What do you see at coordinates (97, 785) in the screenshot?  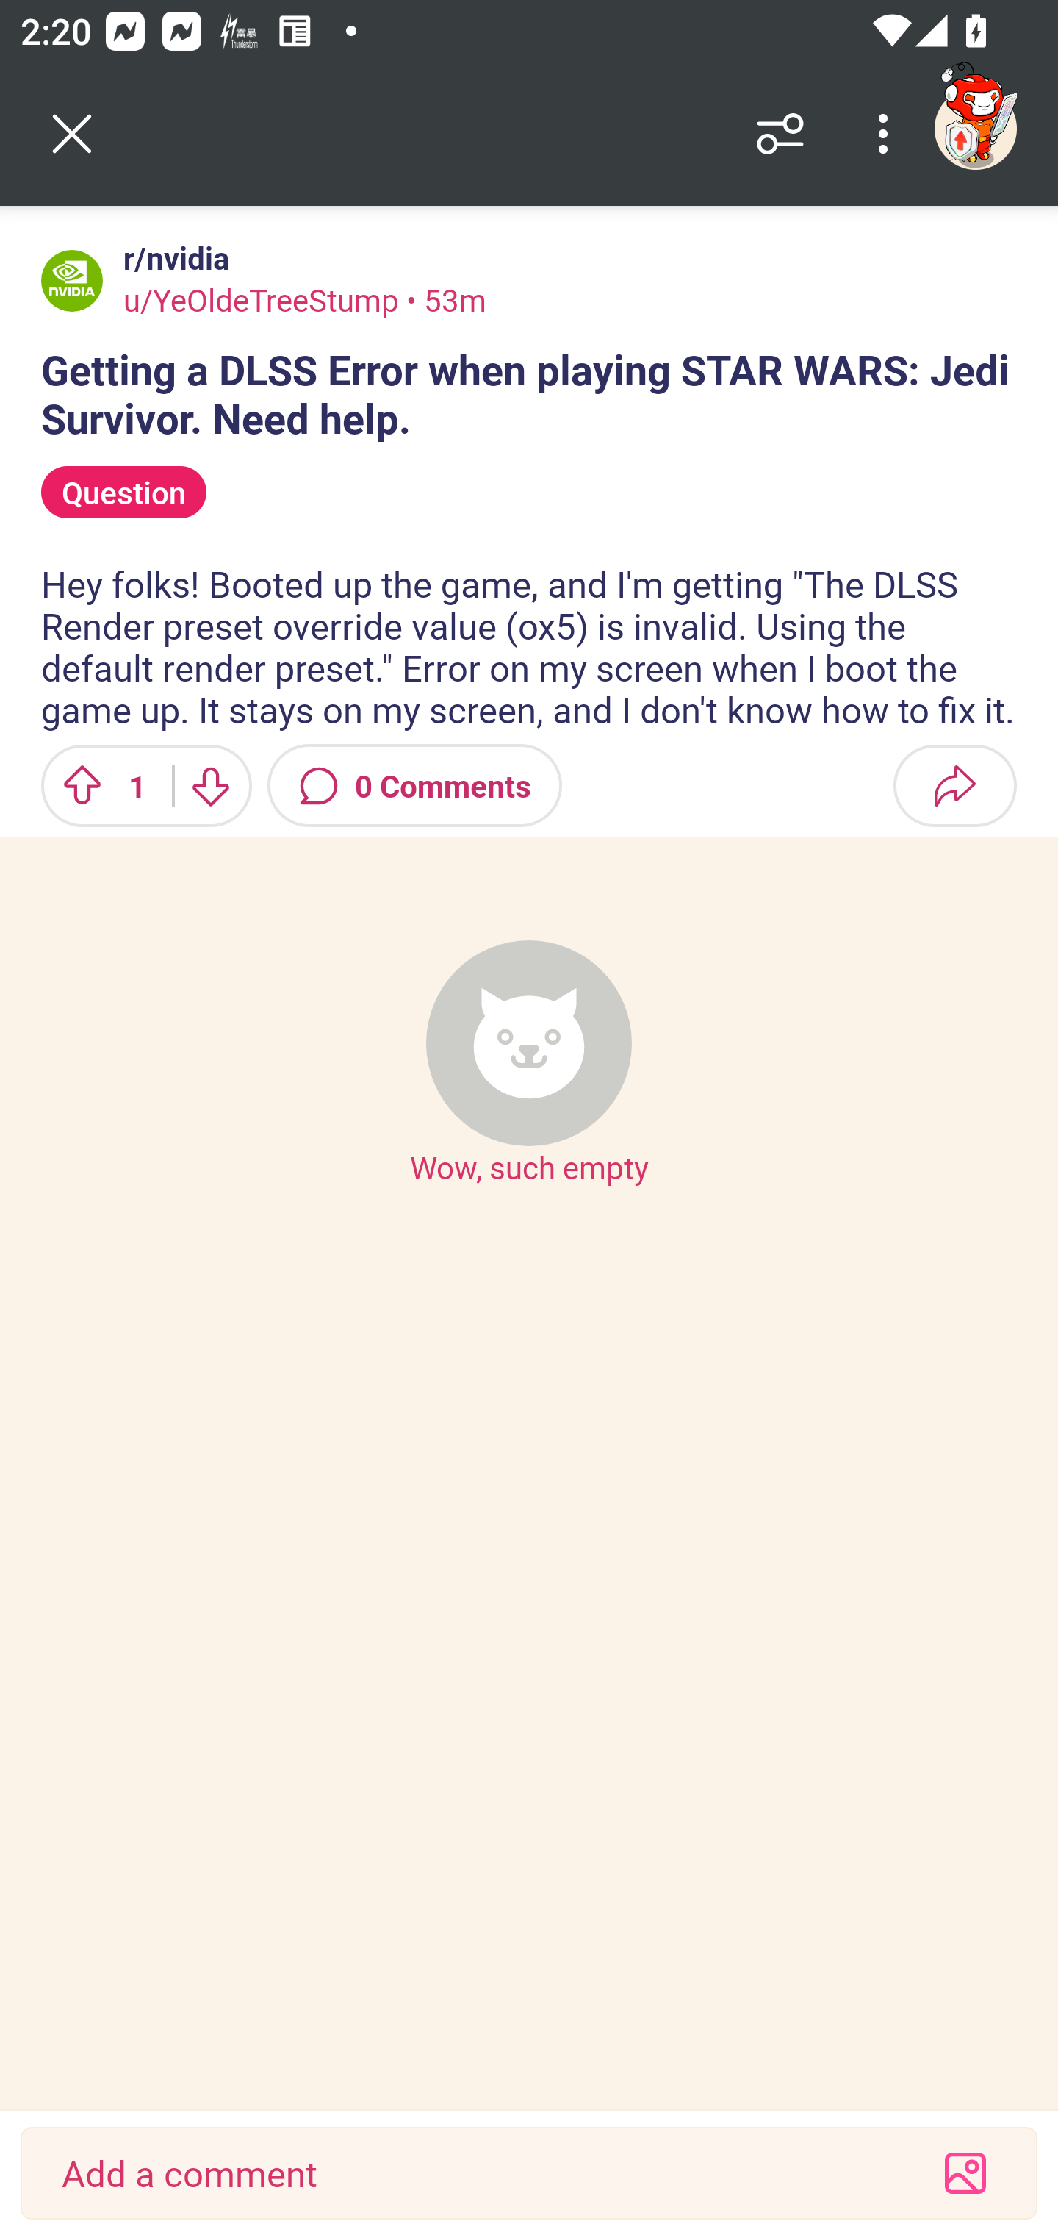 I see `Upvote 1` at bounding box center [97, 785].